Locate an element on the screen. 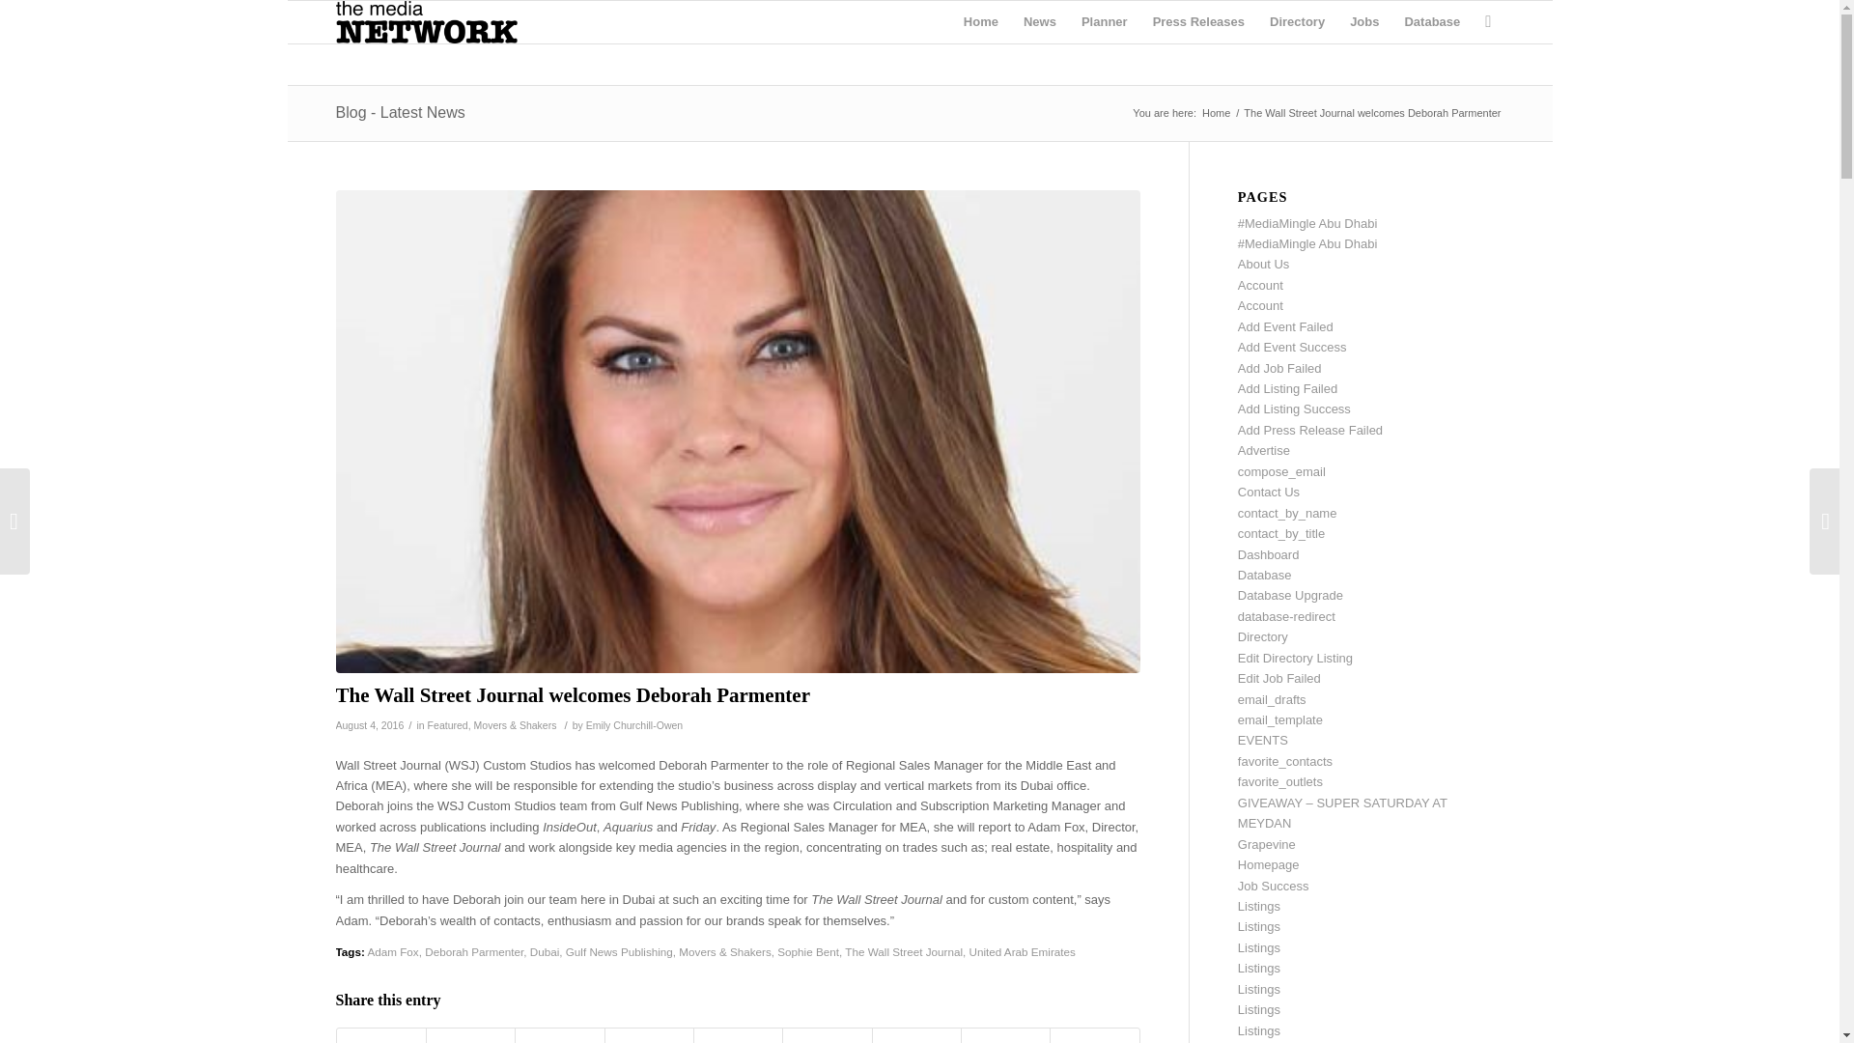 The height and width of the screenshot is (1043, 1854). United Arab Emirates is located at coordinates (1022, 951).